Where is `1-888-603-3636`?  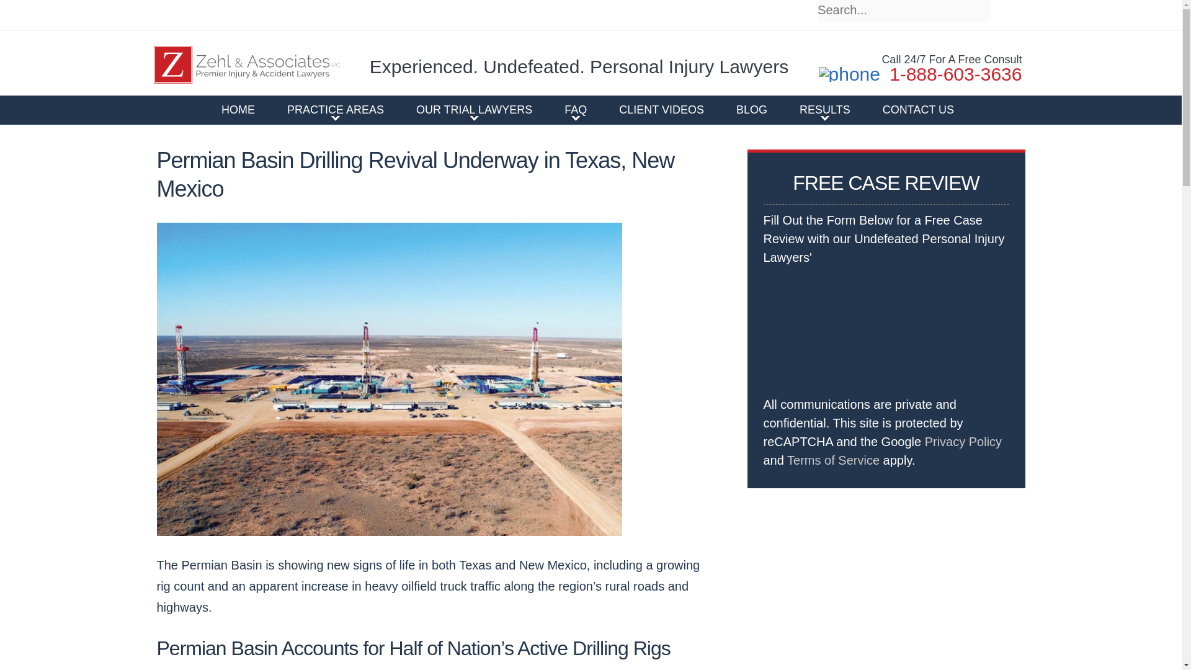
1-888-603-3636 is located at coordinates (921, 74).